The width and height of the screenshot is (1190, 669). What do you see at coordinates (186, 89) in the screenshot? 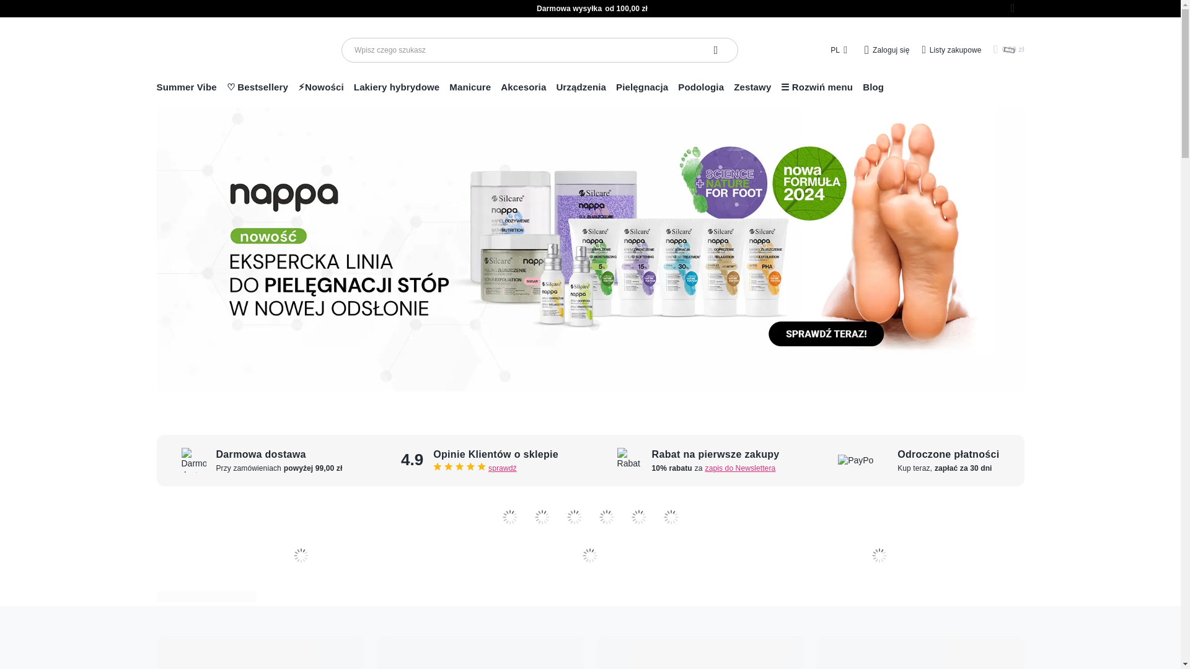
I see `Summer Vibe` at bounding box center [186, 89].